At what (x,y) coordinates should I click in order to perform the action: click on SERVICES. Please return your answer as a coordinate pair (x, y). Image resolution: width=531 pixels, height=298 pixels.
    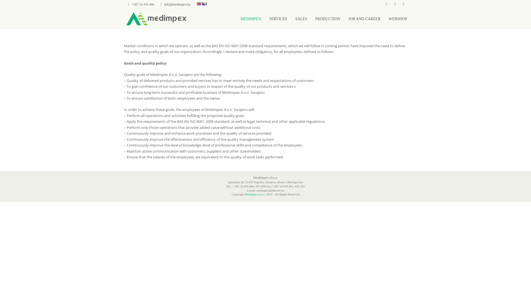
    Looking at the image, I should click on (278, 19).